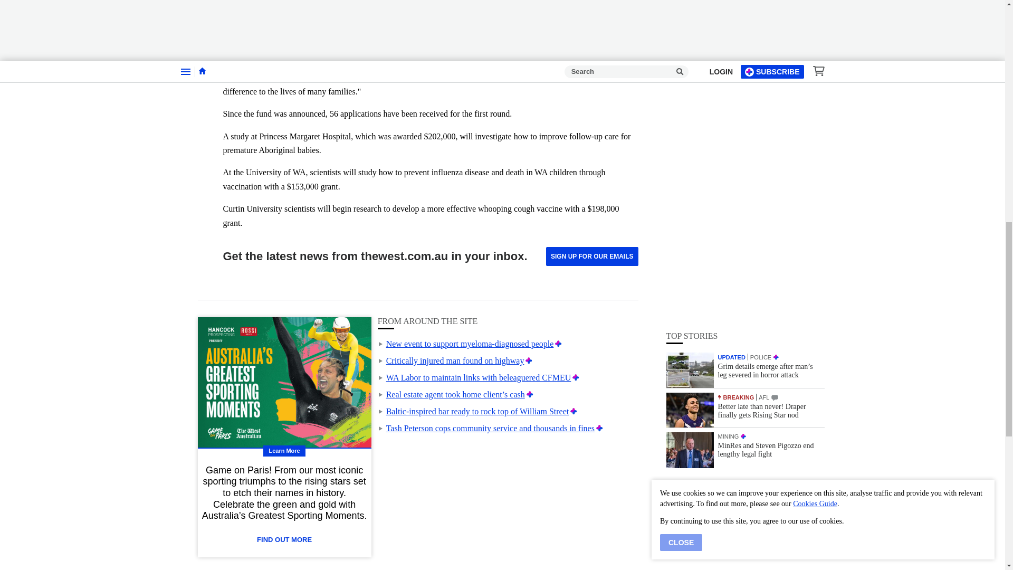 Image resolution: width=1013 pixels, height=570 pixels. I want to click on Premium, so click(530, 394).